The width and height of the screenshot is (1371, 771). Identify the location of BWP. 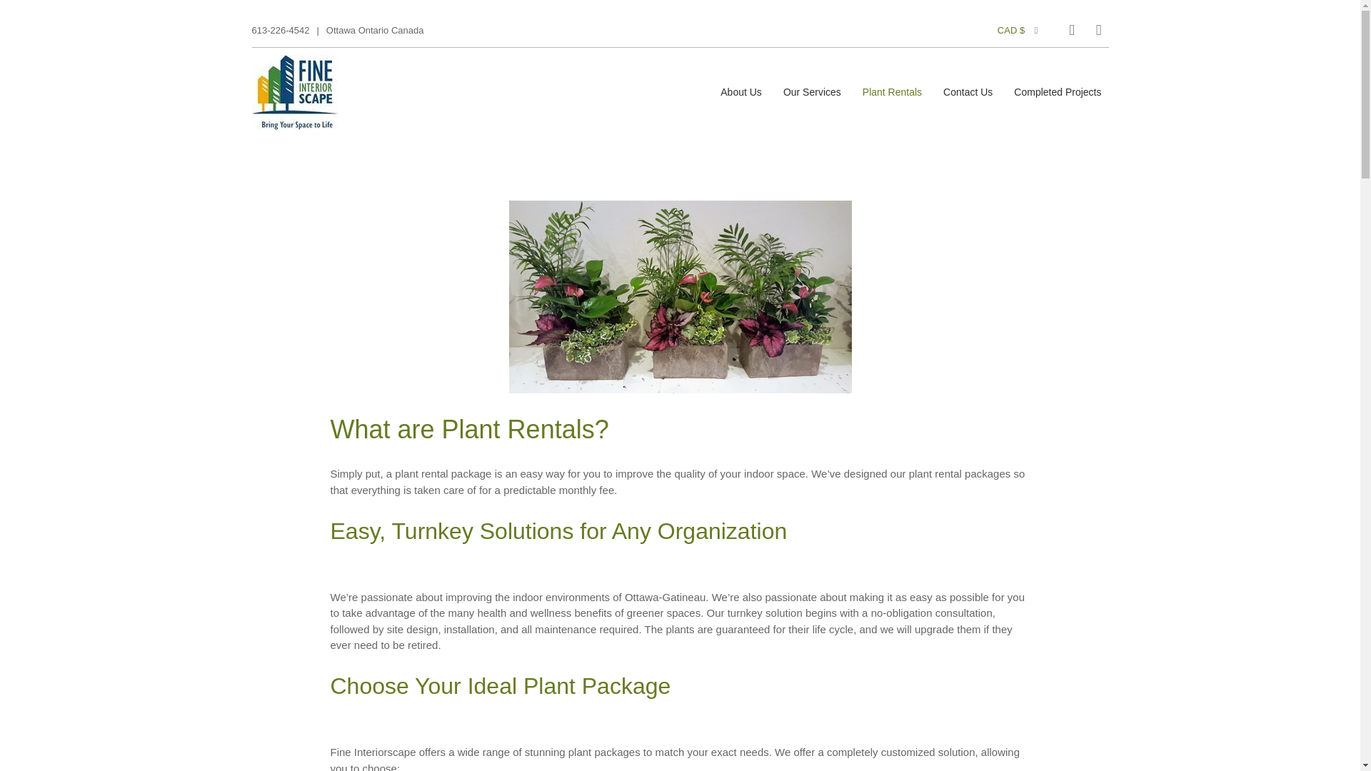
(1022, 570).